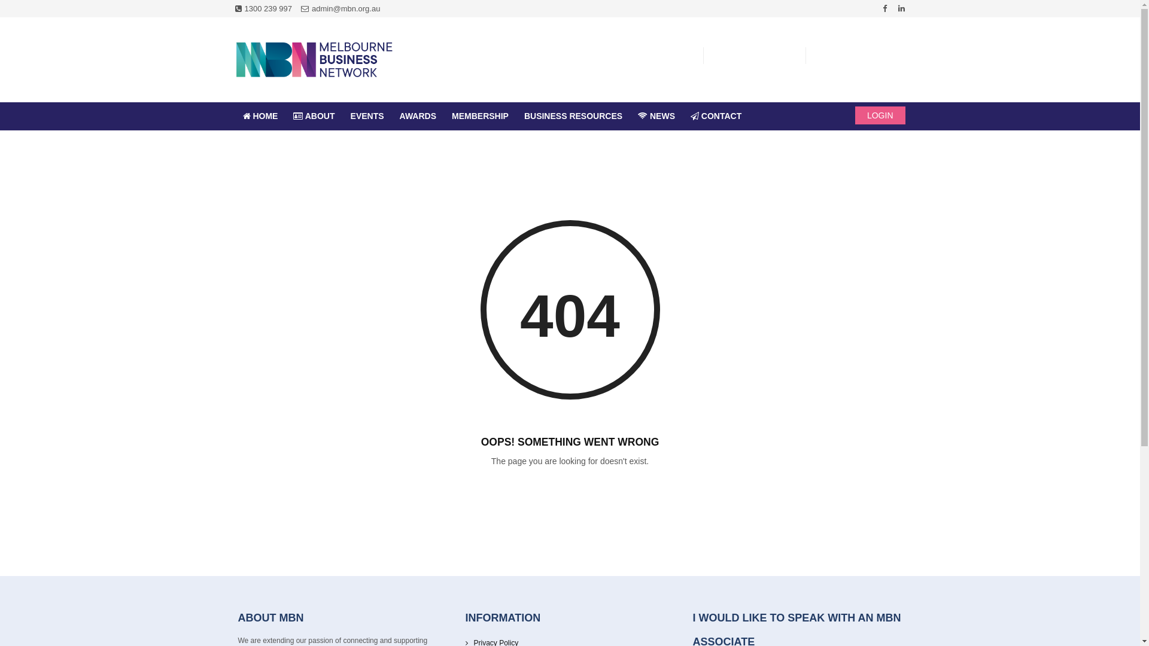 This screenshot has width=1149, height=646. I want to click on Events/Webinars, so click(758, 57).